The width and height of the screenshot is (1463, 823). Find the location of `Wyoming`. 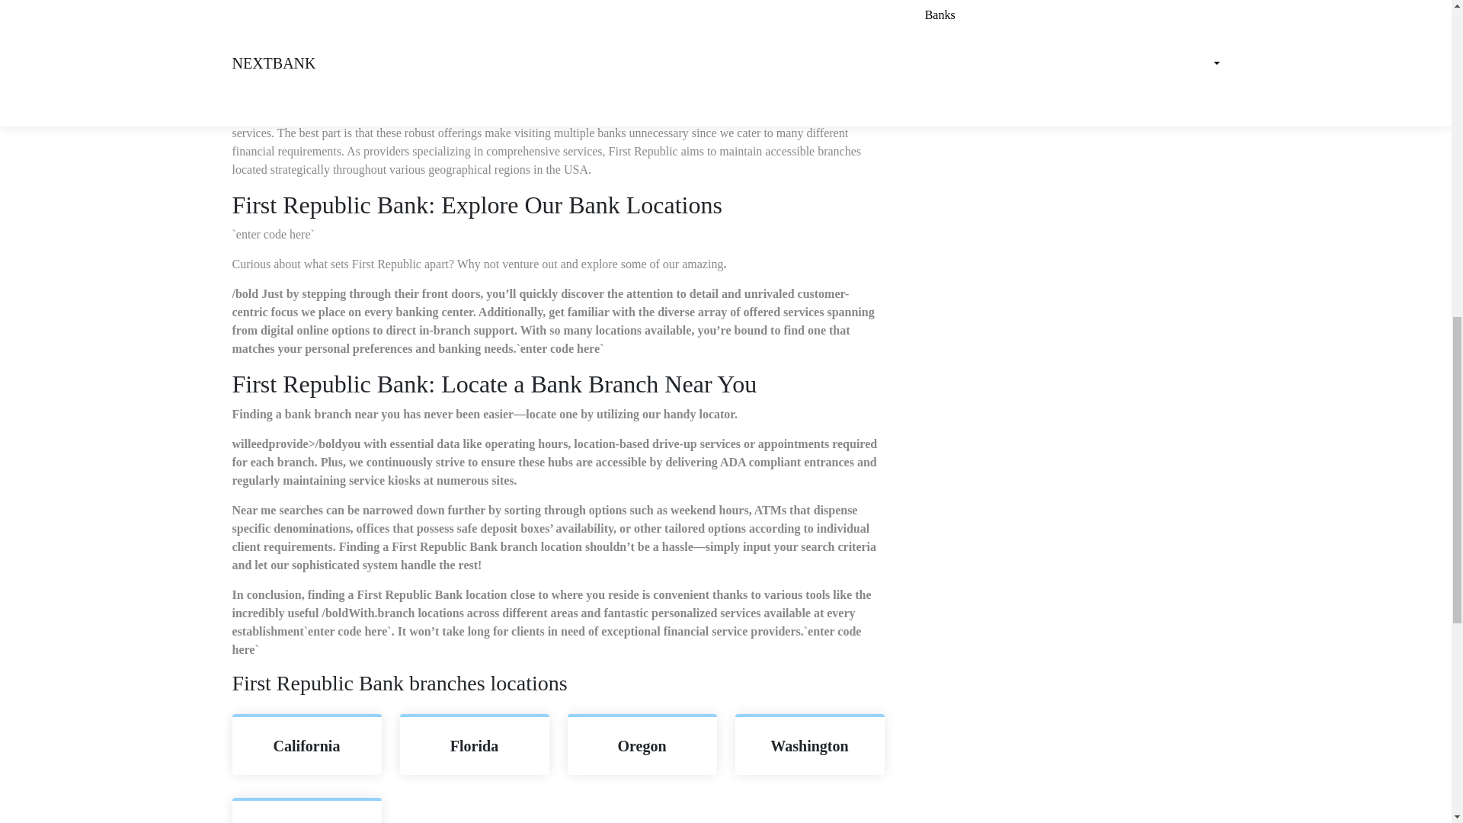

Wyoming is located at coordinates (306, 812).